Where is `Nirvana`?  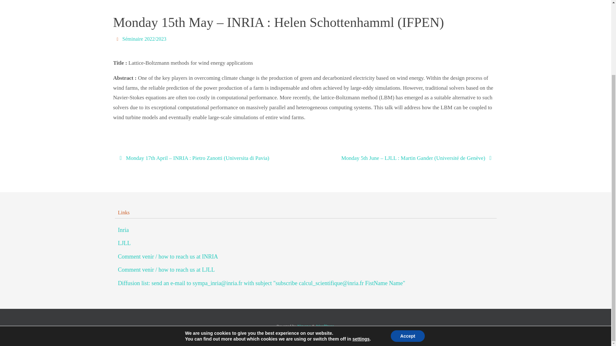 Nirvana is located at coordinates (304, 325).